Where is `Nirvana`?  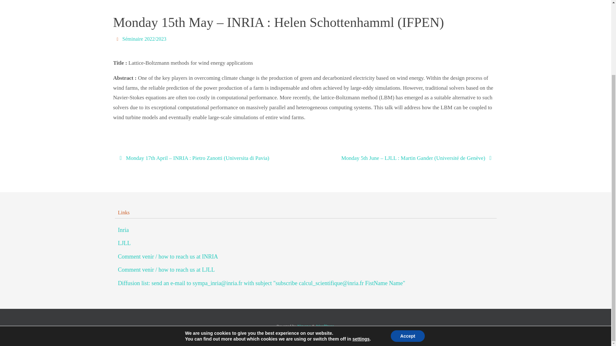 Nirvana is located at coordinates (304, 325).